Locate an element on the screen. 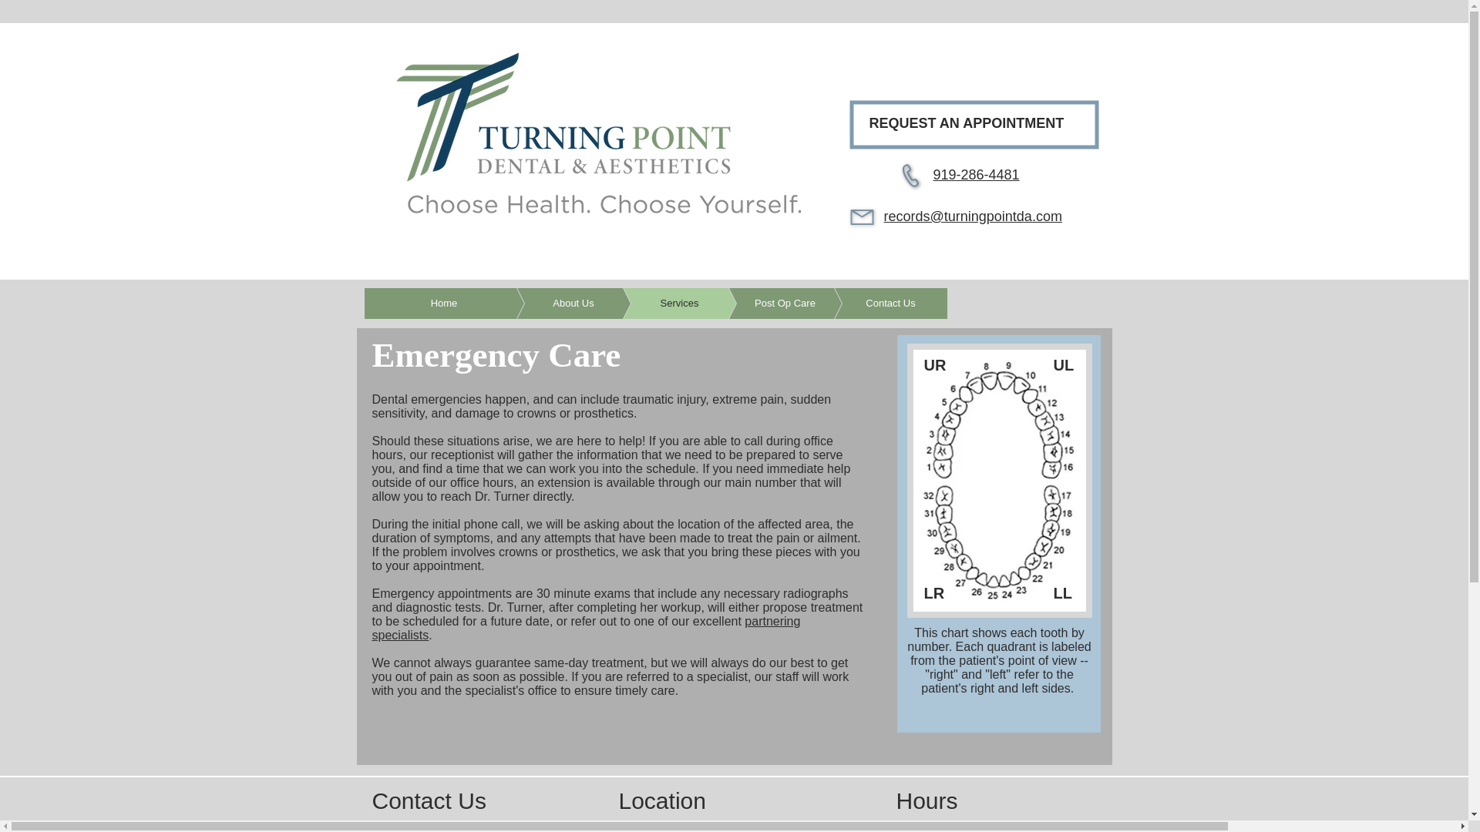 The image size is (1480, 832). 919-286-4481 is located at coordinates (976, 174).